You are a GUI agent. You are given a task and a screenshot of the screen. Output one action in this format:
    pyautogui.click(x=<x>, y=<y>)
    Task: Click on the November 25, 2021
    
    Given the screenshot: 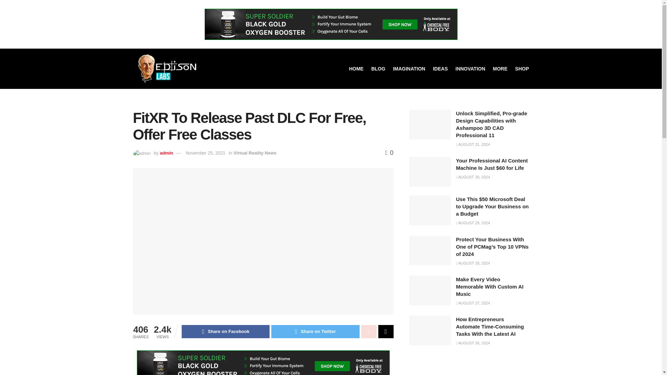 What is the action you would take?
    pyautogui.click(x=205, y=153)
    